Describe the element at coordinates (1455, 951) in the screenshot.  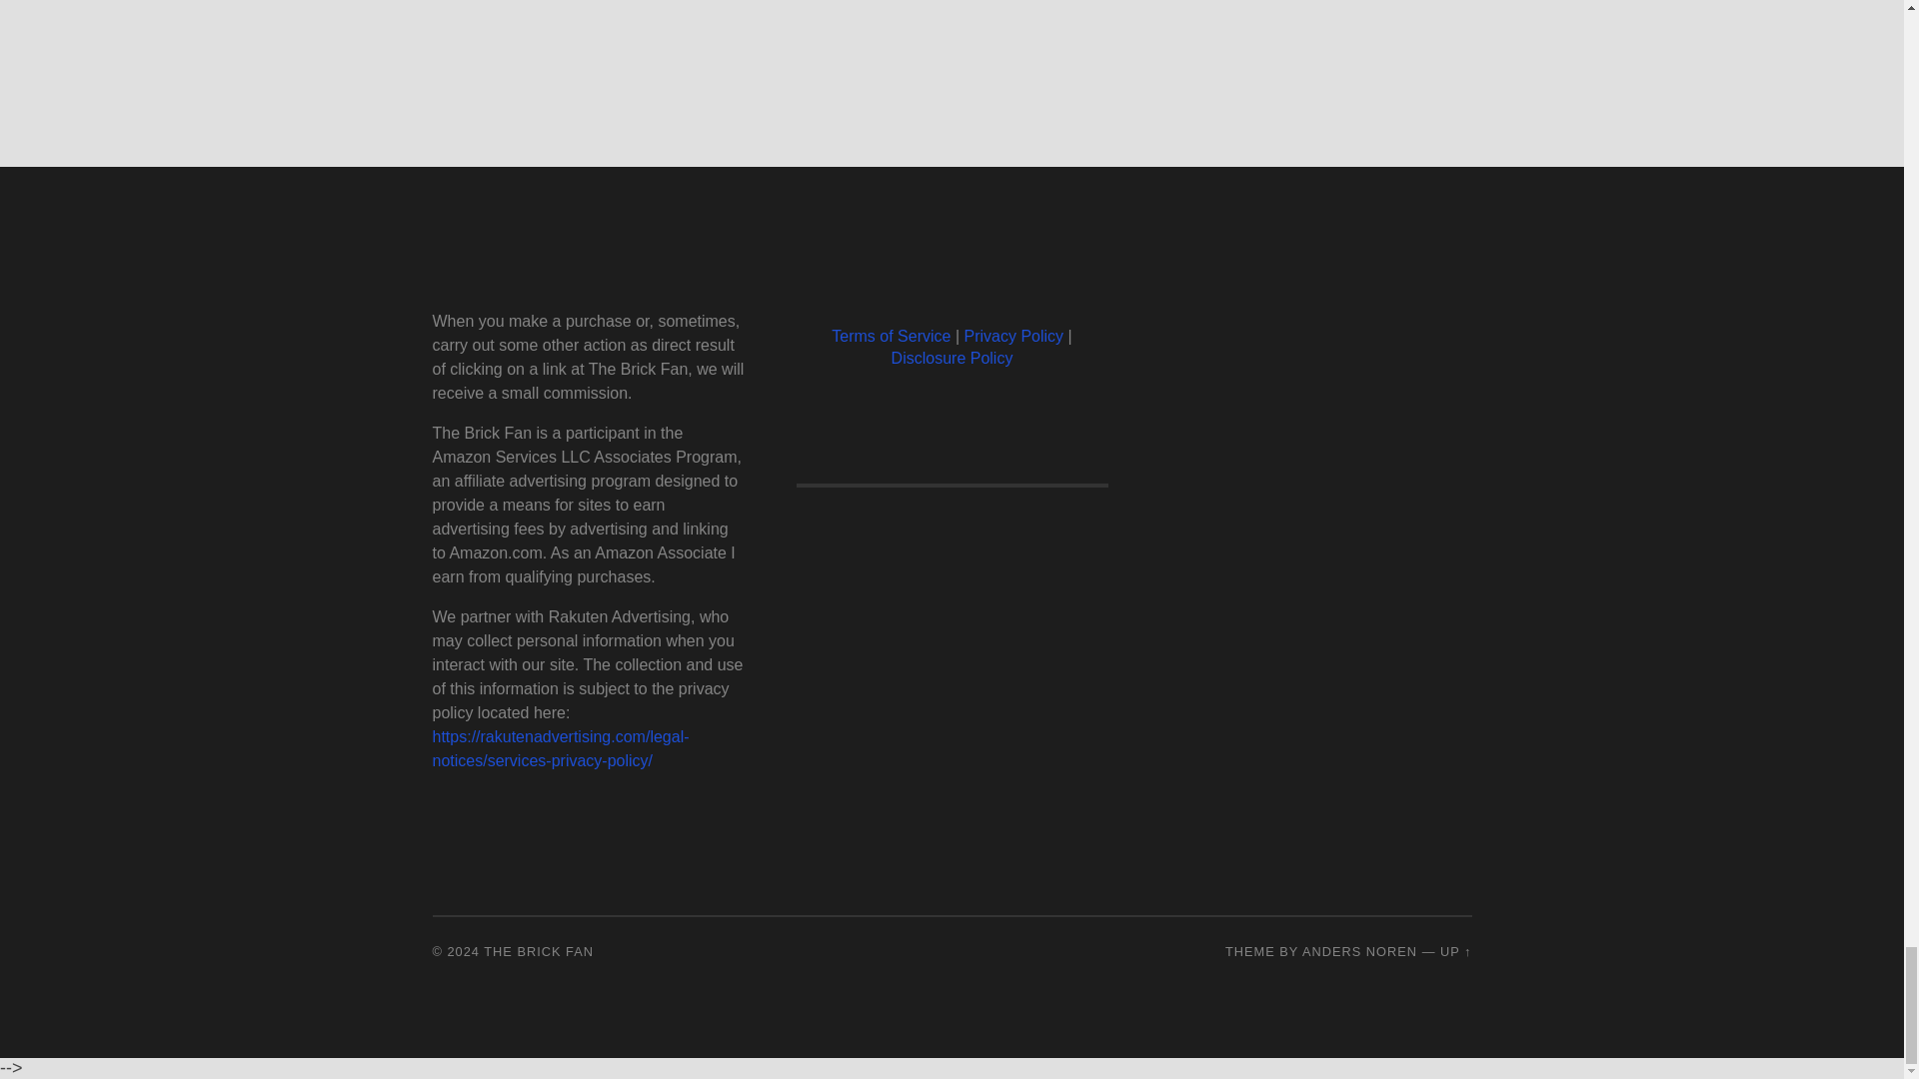
I see `To the top` at that location.